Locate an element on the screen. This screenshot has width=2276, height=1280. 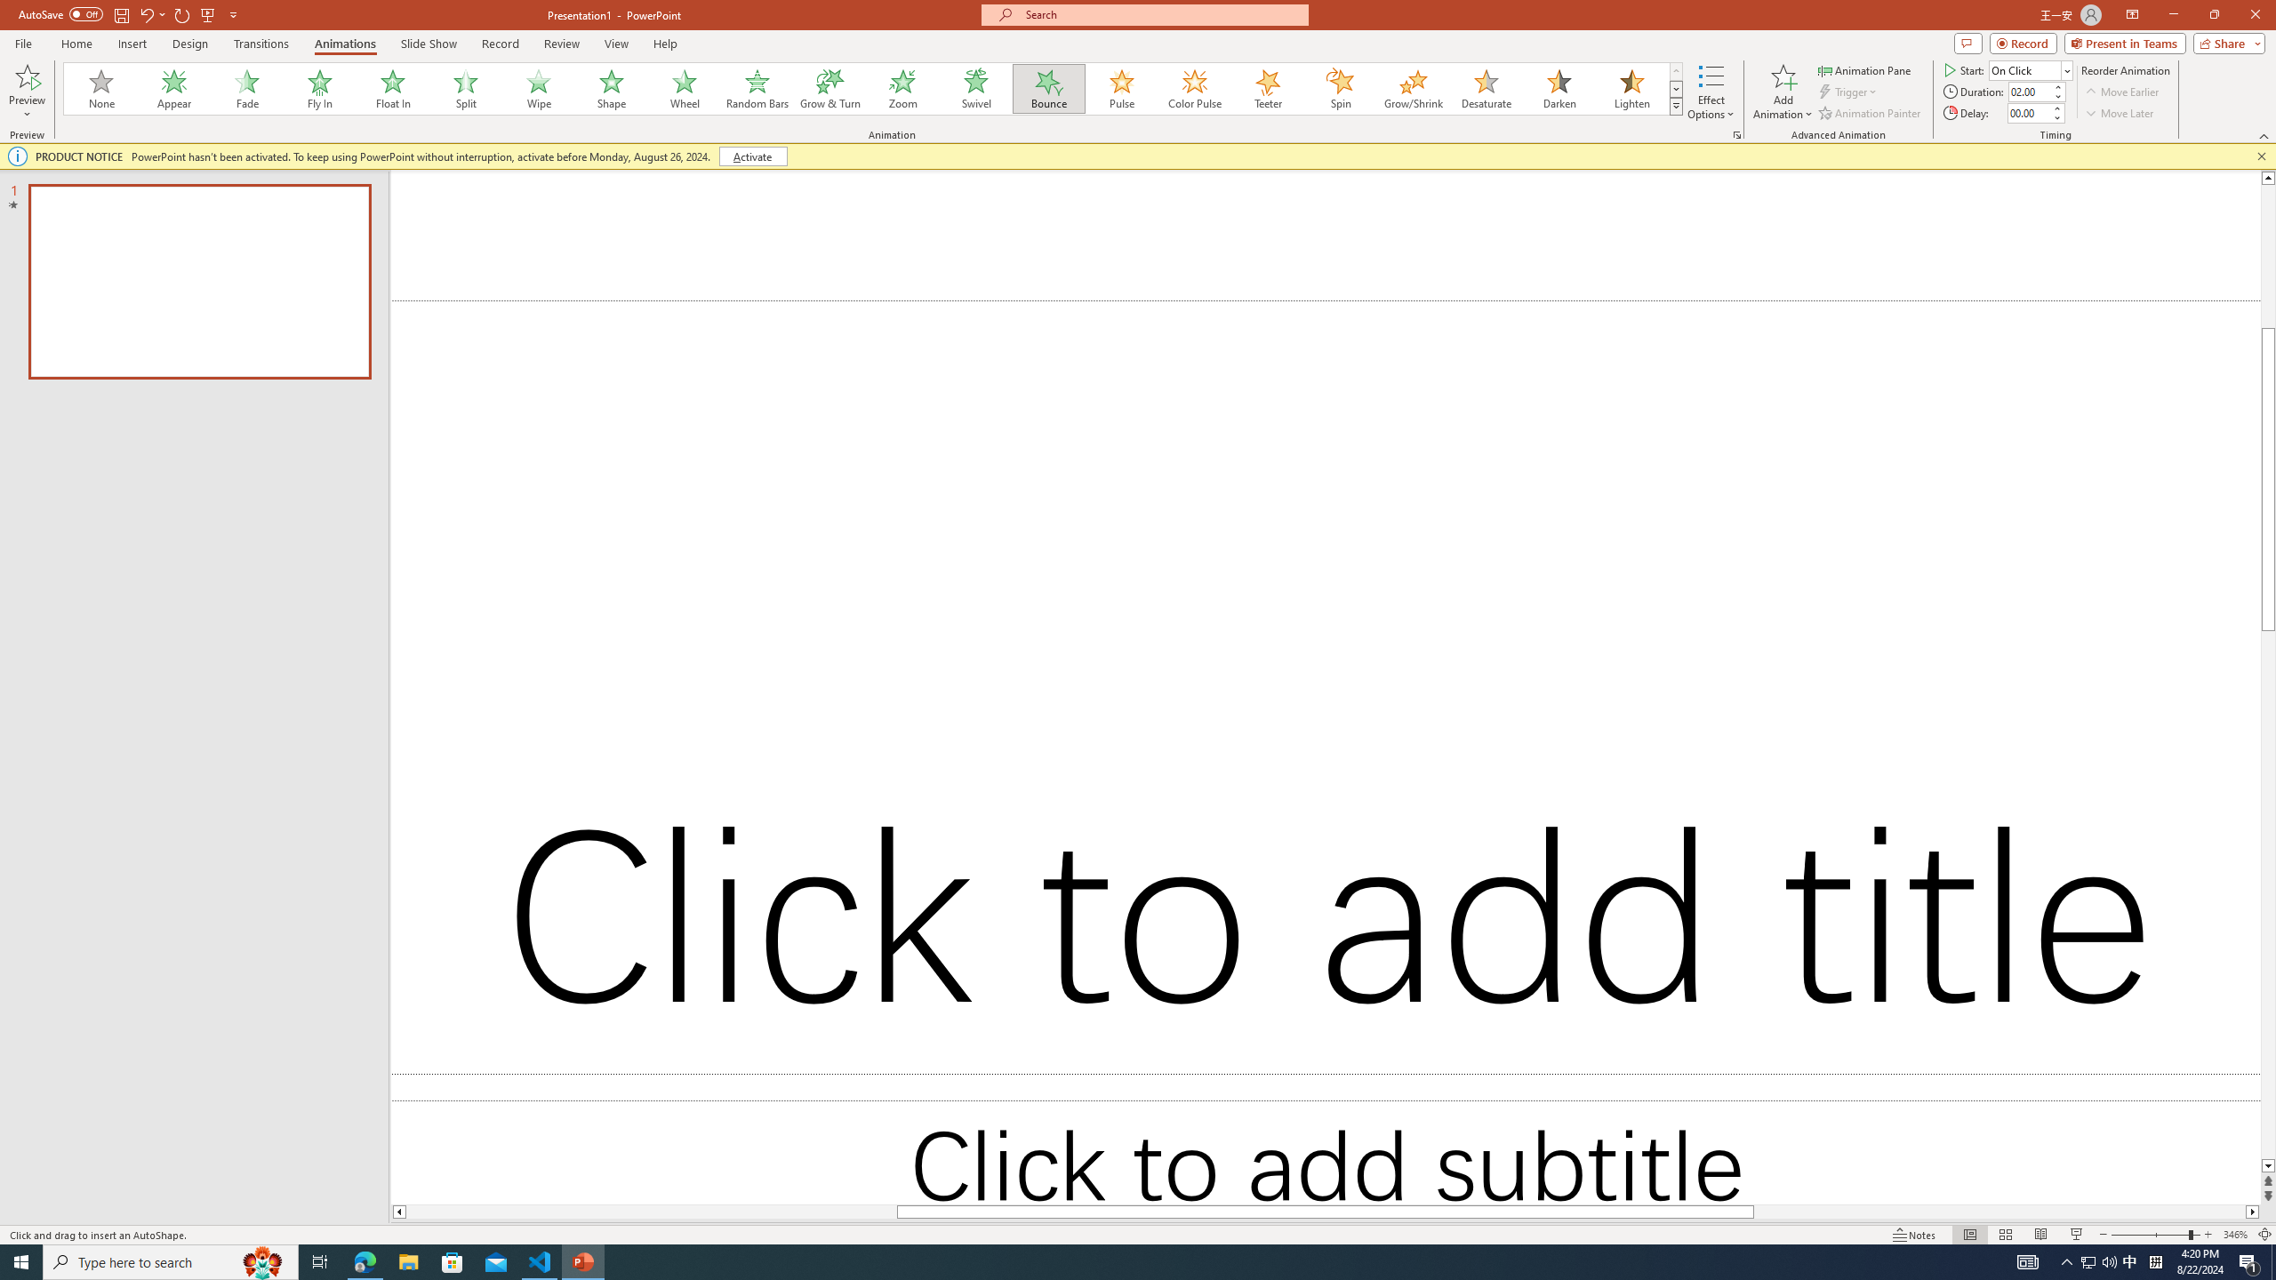
Review is located at coordinates (562, 44).